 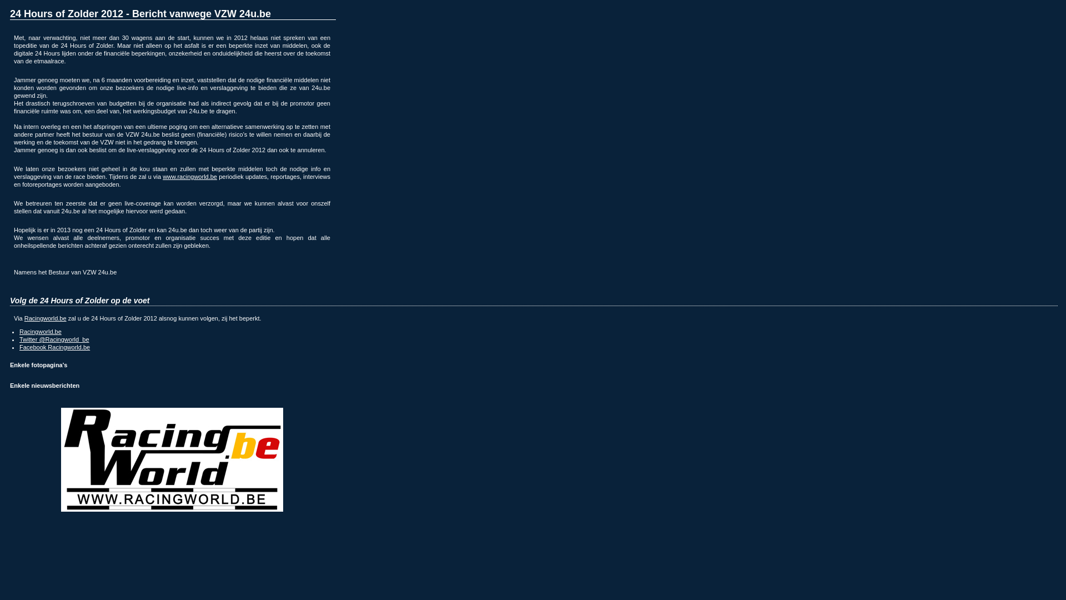 What do you see at coordinates (190, 177) in the screenshot?
I see `www.racingworld.be` at bounding box center [190, 177].